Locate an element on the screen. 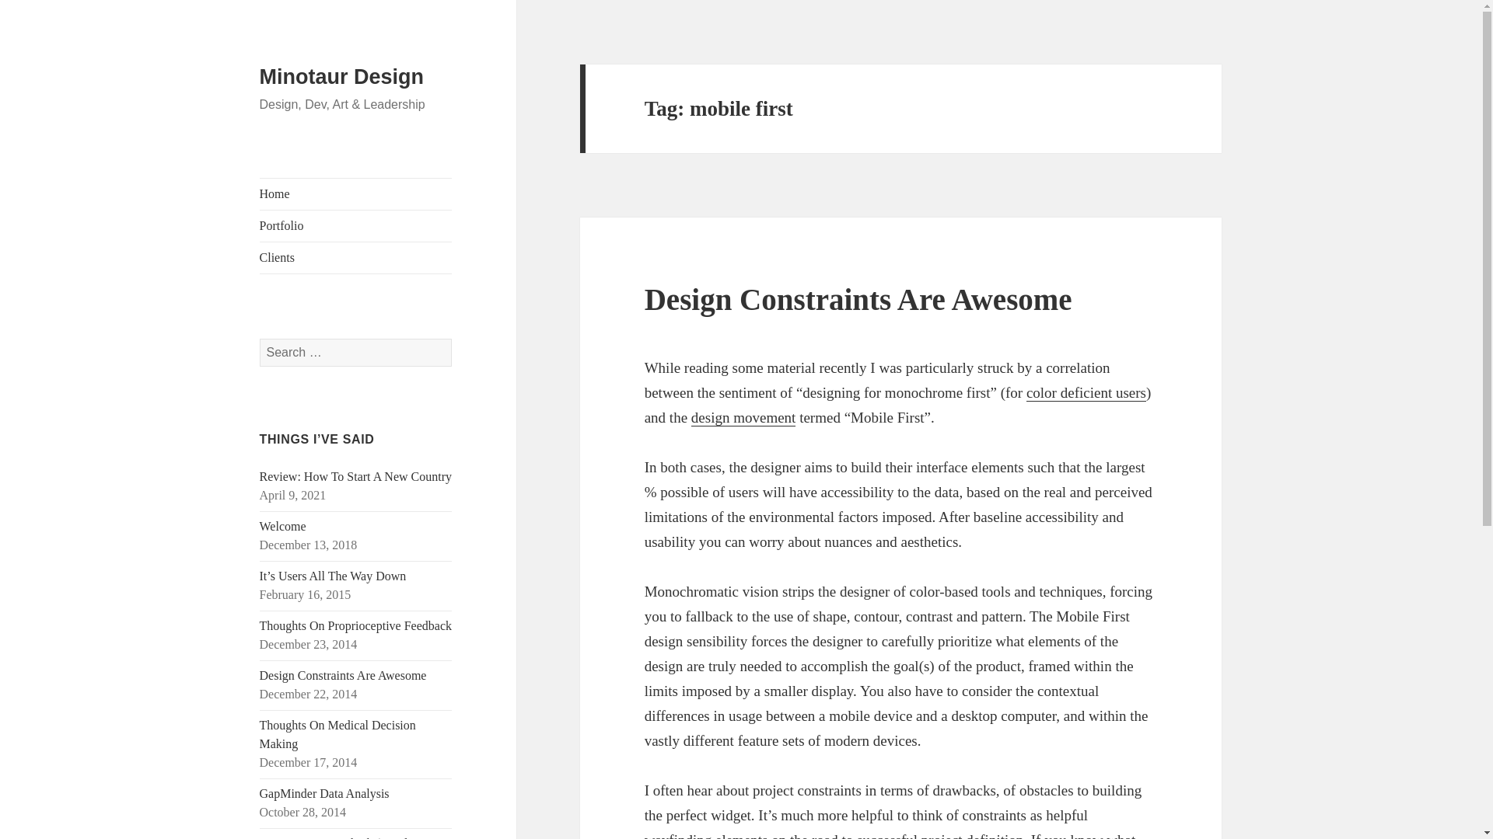 The image size is (1493, 839). color deficient users is located at coordinates (1086, 393).